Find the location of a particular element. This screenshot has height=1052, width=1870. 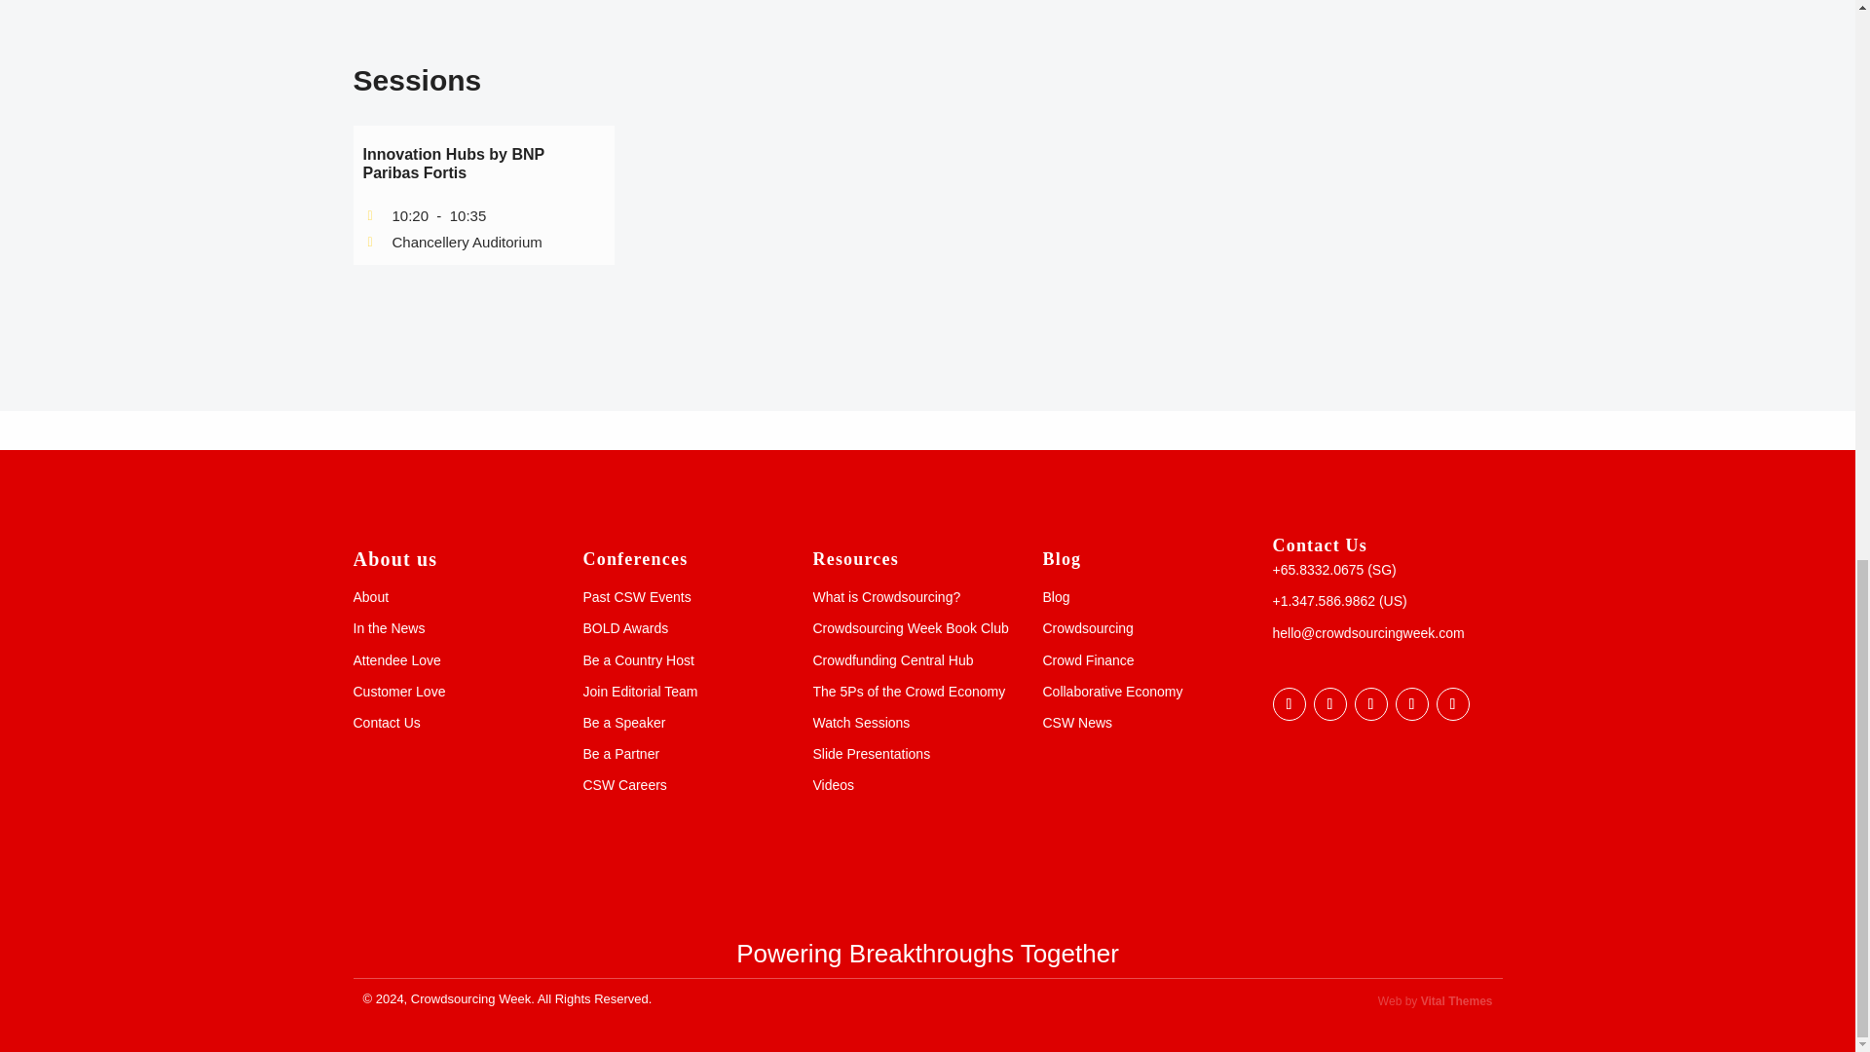

Contact Us is located at coordinates (386, 723).